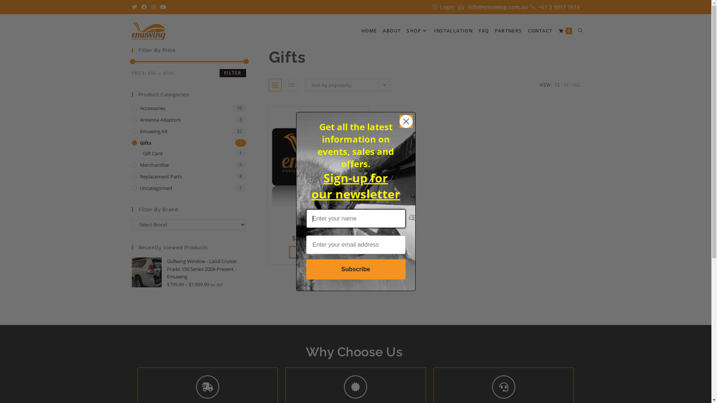  I want to click on Replacement Parts, so click(189, 177).